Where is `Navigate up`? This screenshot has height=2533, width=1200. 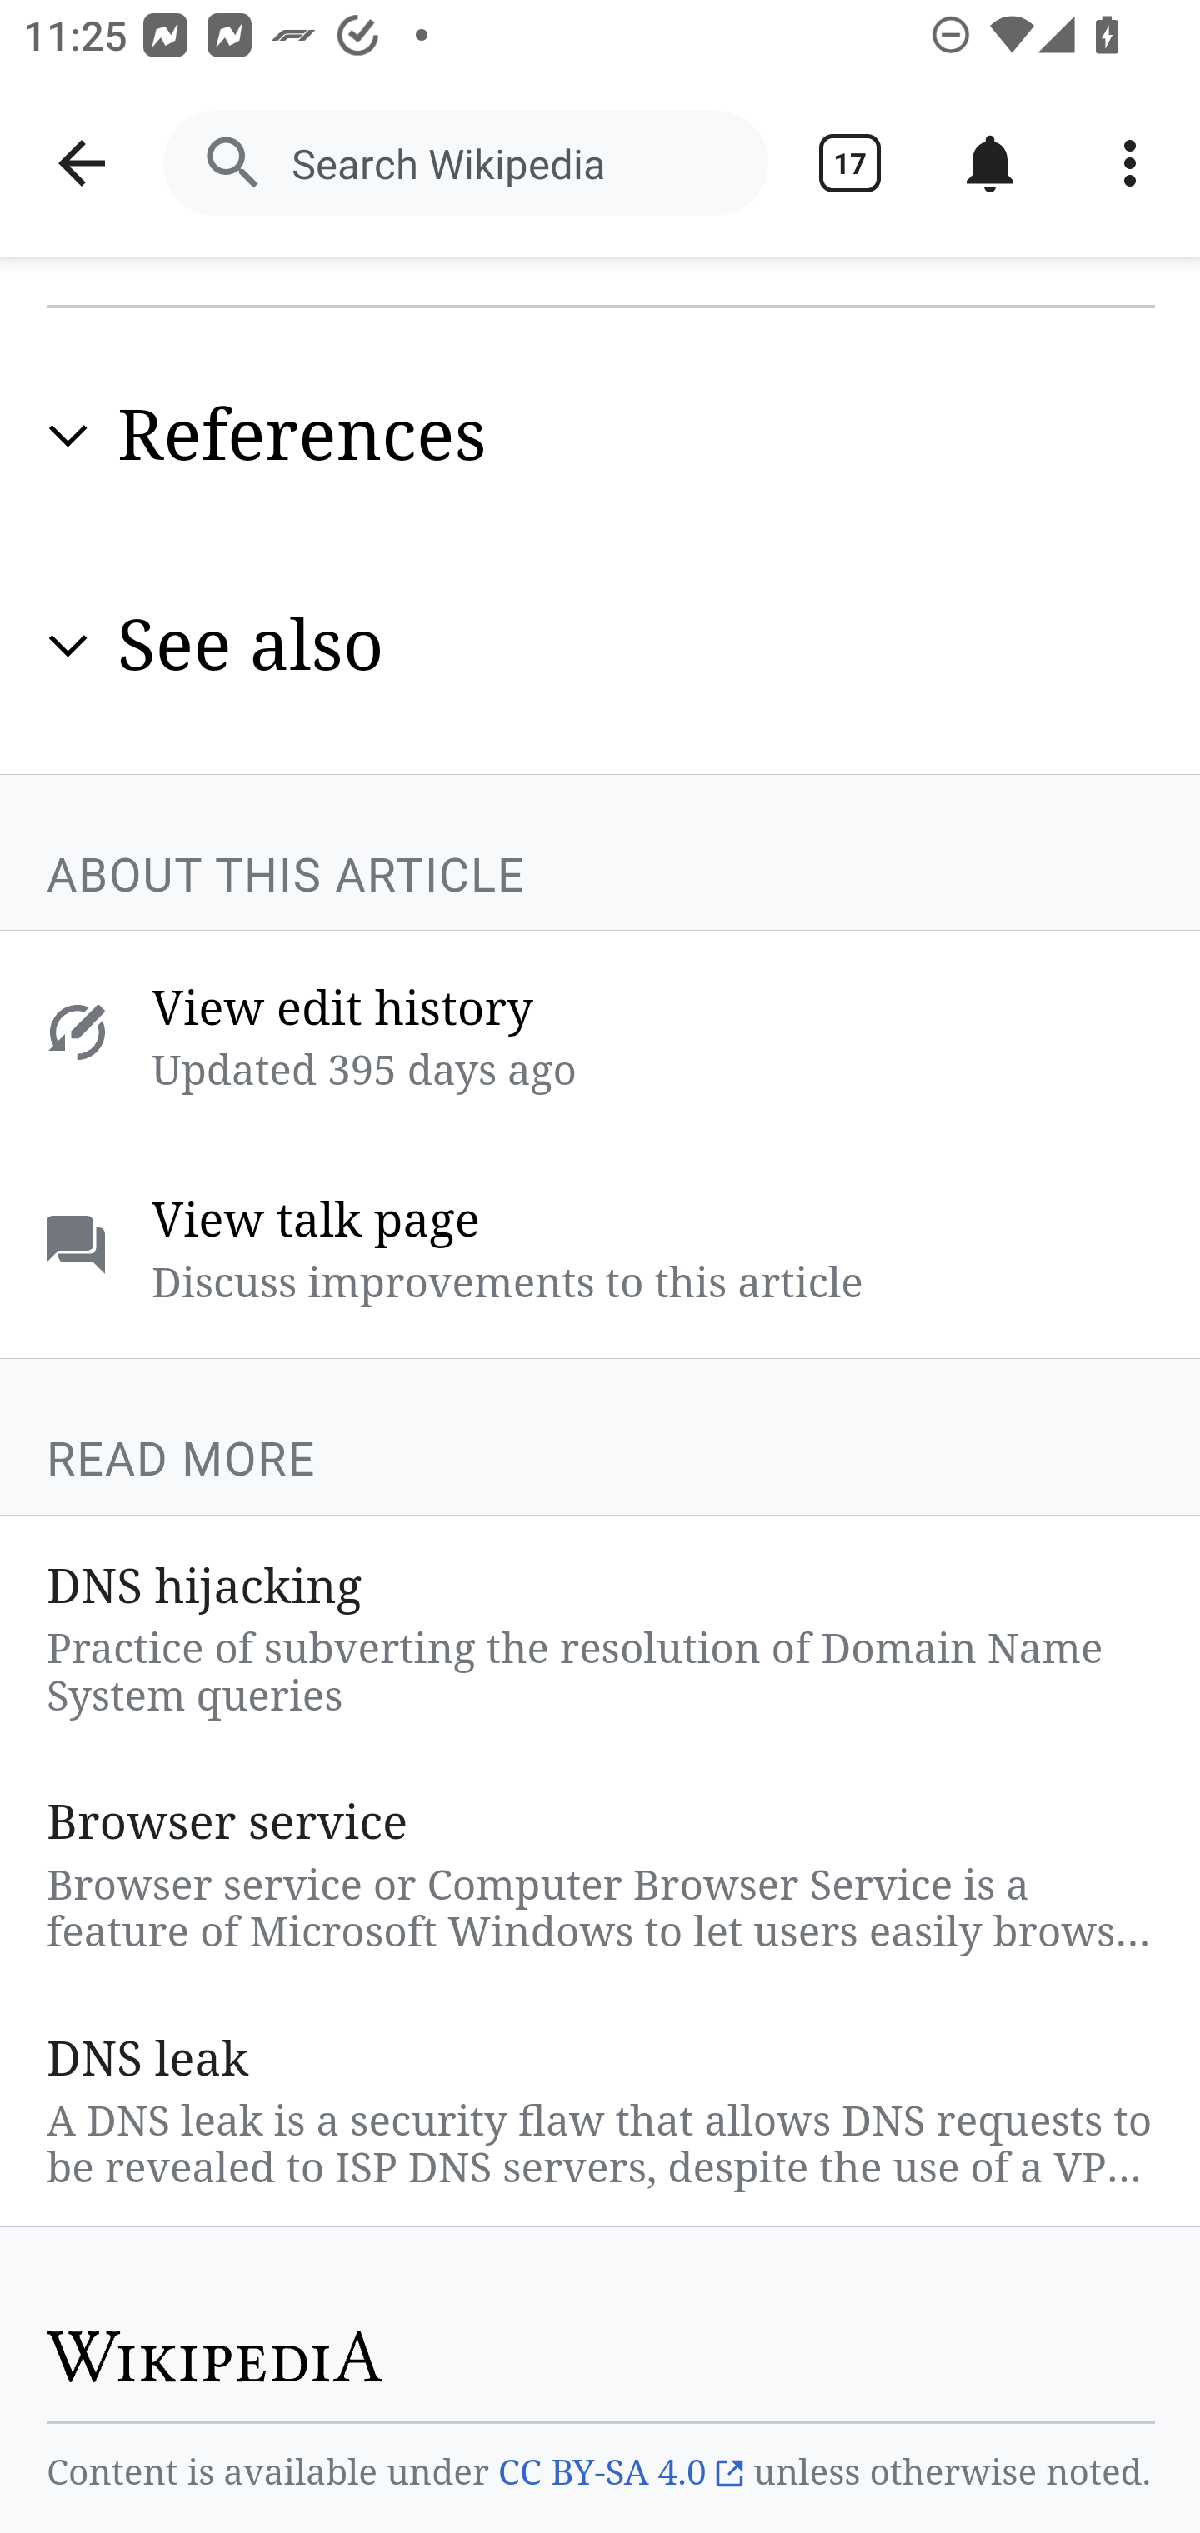
Navigate up is located at coordinates (82, 163).